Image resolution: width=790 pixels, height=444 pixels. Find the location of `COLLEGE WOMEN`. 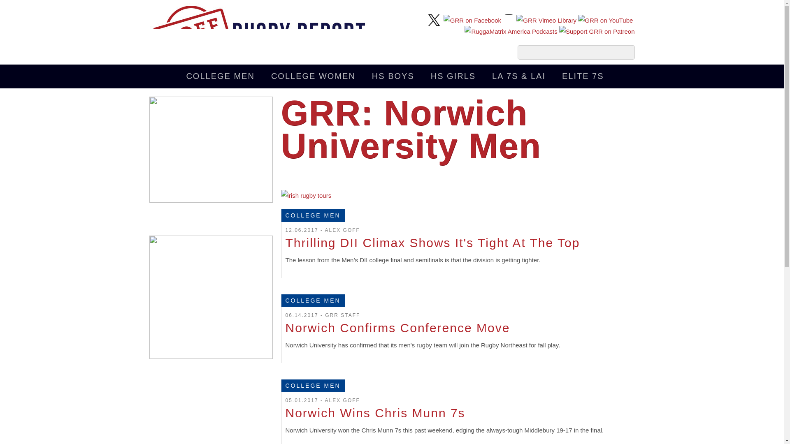

COLLEGE WOMEN is located at coordinates (313, 76).